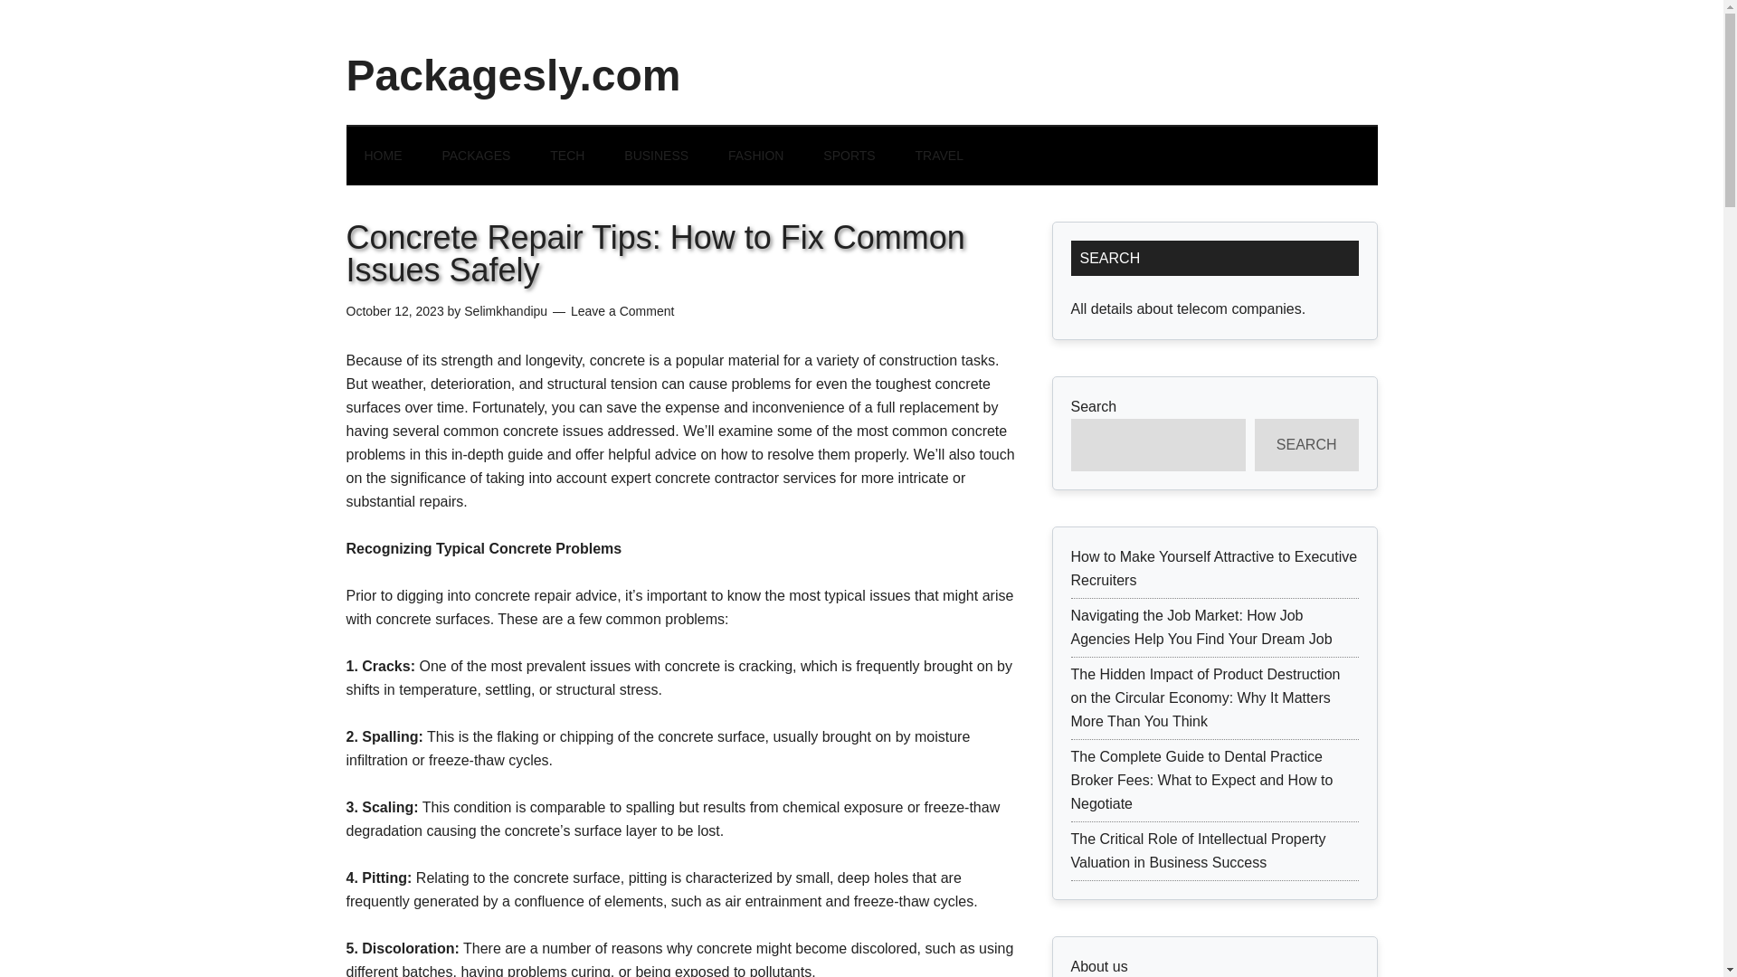 The height and width of the screenshot is (977, 1737). Describe the element at coordinates (657, 156) in the screenshot. I see `BUSINESS` at that location.